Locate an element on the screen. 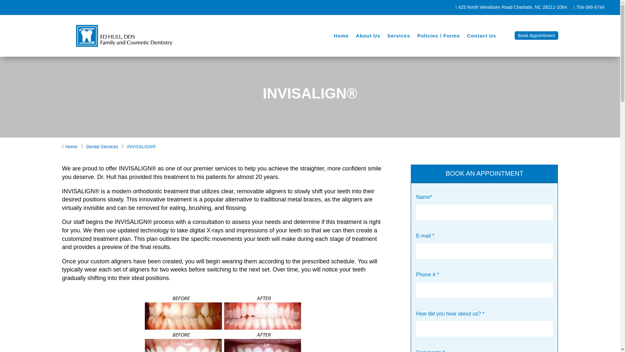 This screenshot has height=352, width=625. 704-366-6744 is located at coordinates (589, 7).